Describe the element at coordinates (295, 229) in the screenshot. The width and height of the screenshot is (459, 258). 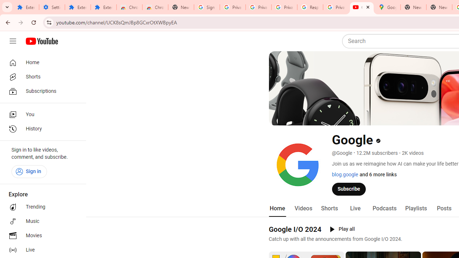
I see `Google I/O 2024` at that location.